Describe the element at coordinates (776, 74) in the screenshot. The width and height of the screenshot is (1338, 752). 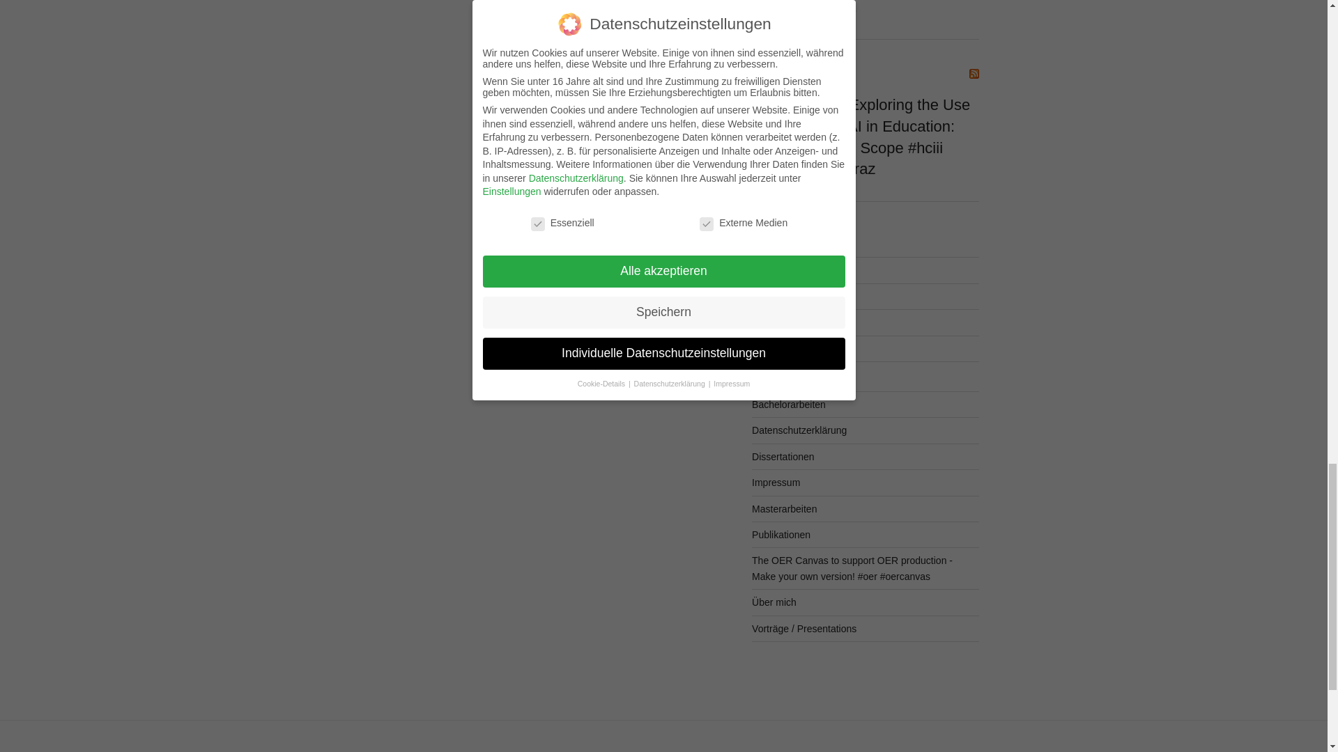
I see `RSS FEED` at that location.